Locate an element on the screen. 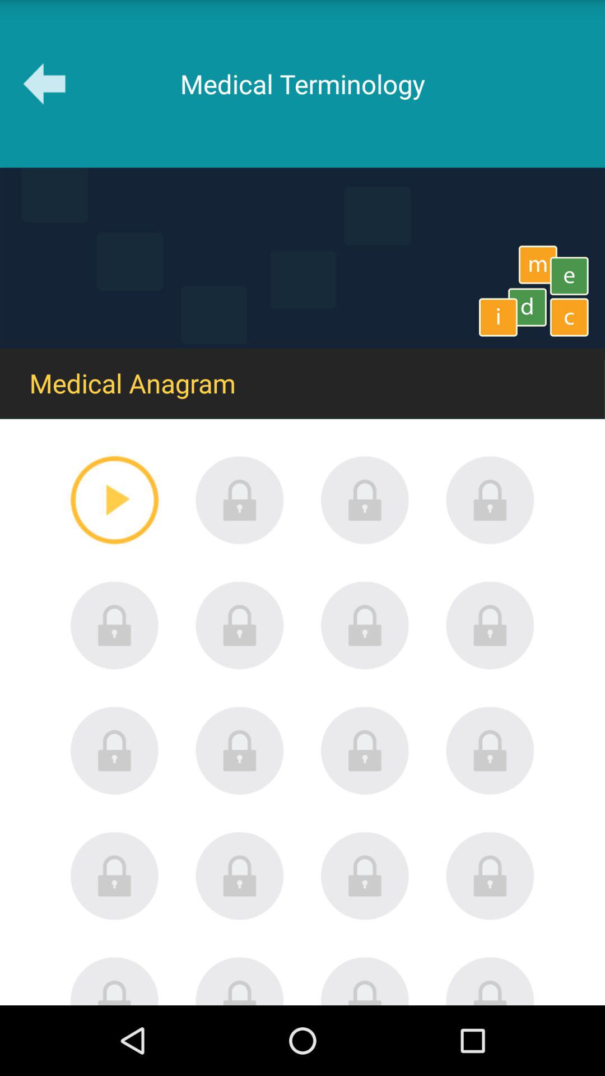 This screenshot has width=605, height=1076. select play is located at coordinates (114, 500).